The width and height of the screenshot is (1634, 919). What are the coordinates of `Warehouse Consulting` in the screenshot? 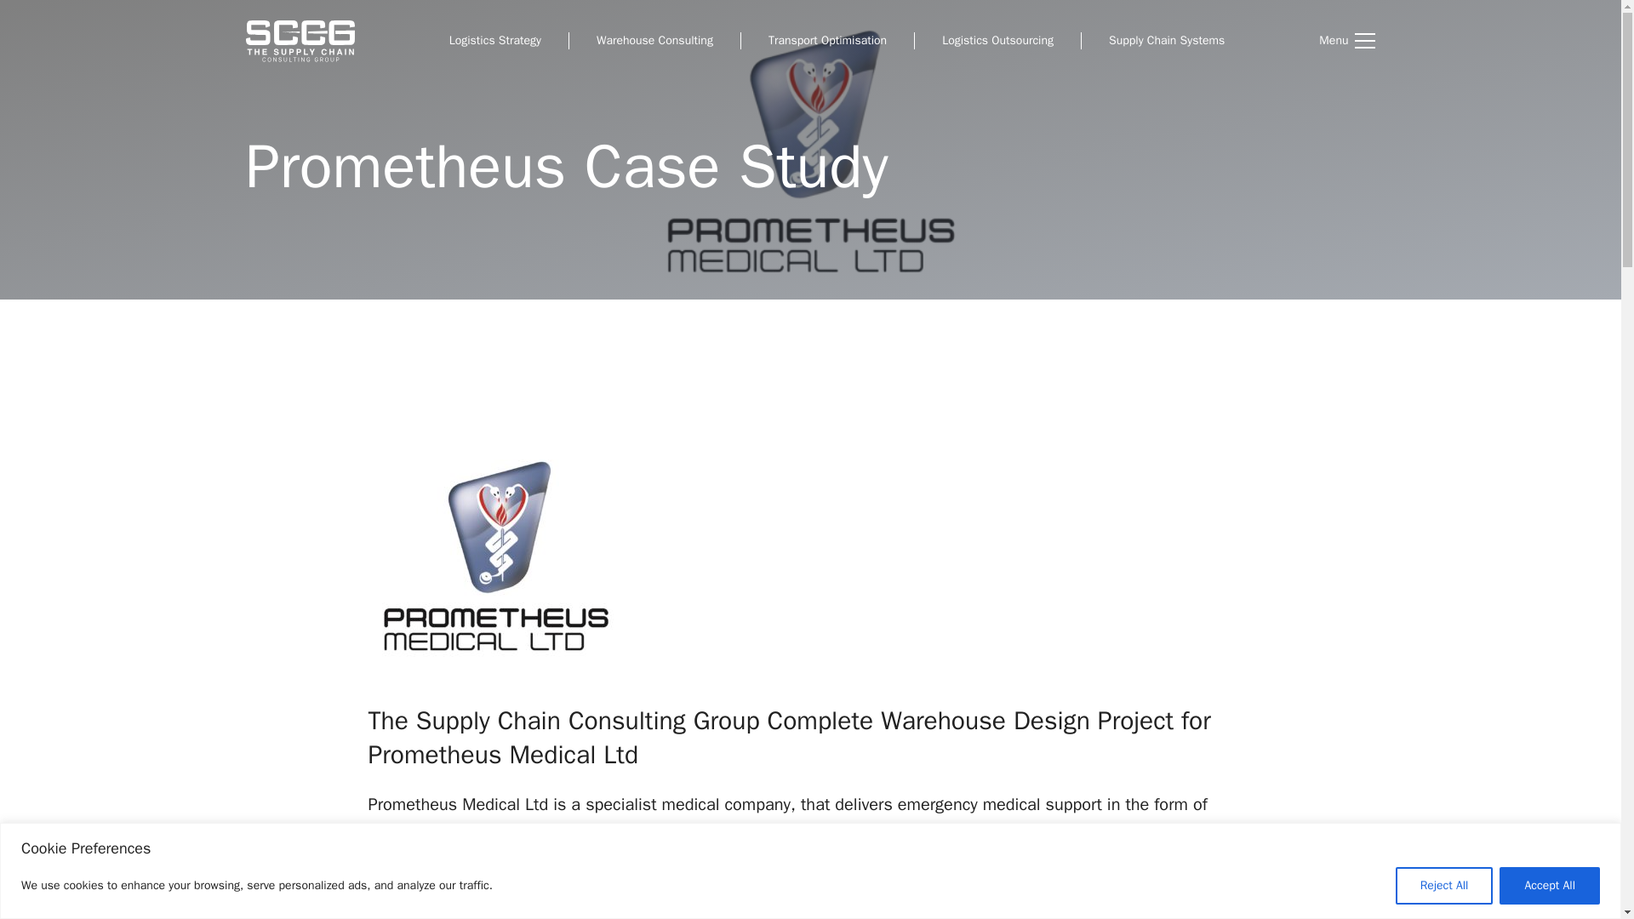 It's located at (654, 41).